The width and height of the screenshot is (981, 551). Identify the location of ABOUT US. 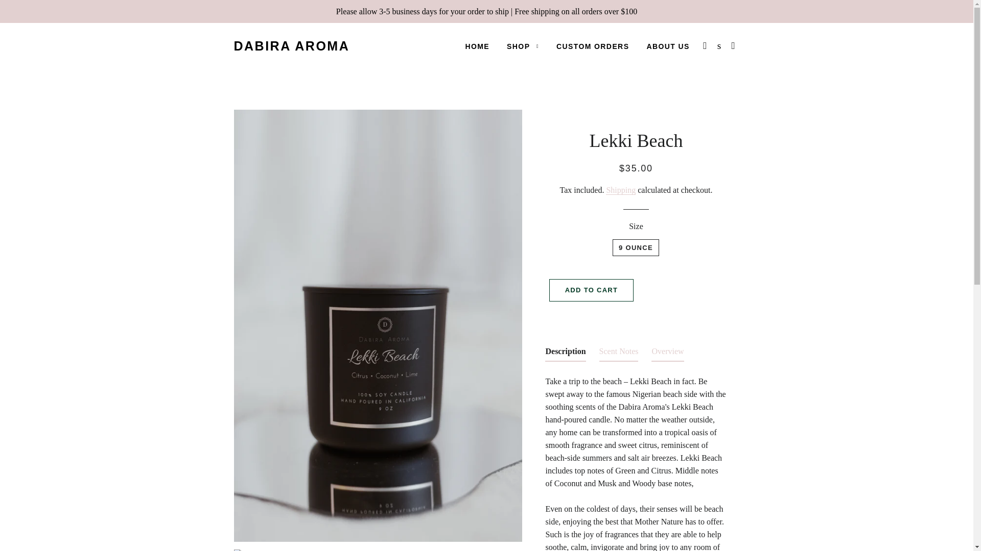
(667, 46).